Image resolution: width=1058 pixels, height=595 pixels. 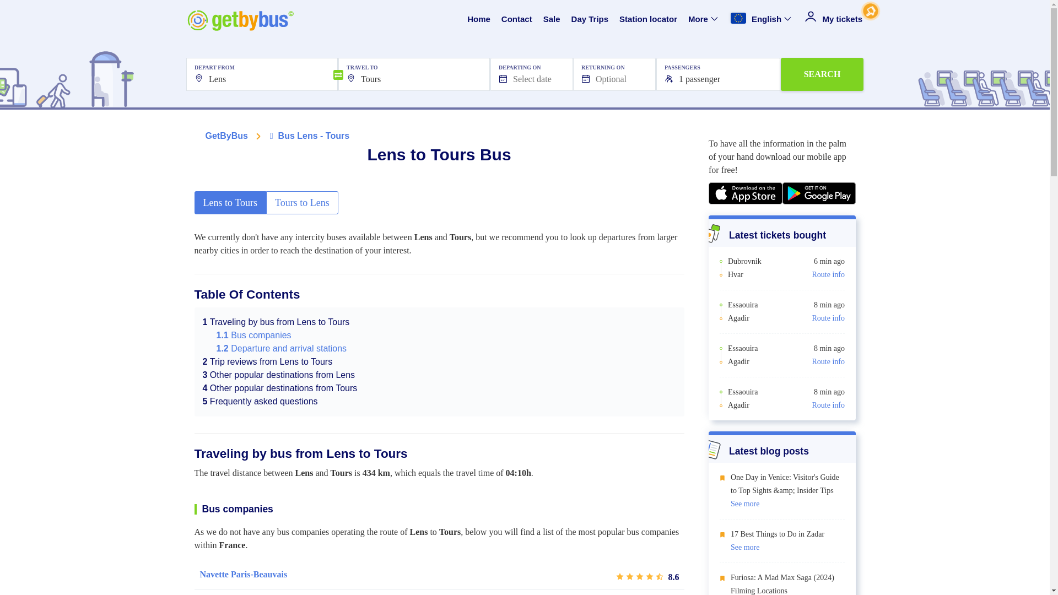 What do you see at coordinates (260, 401) in the screenshot?
I see `Frequently asked questions` at bounding box center [260, 401].